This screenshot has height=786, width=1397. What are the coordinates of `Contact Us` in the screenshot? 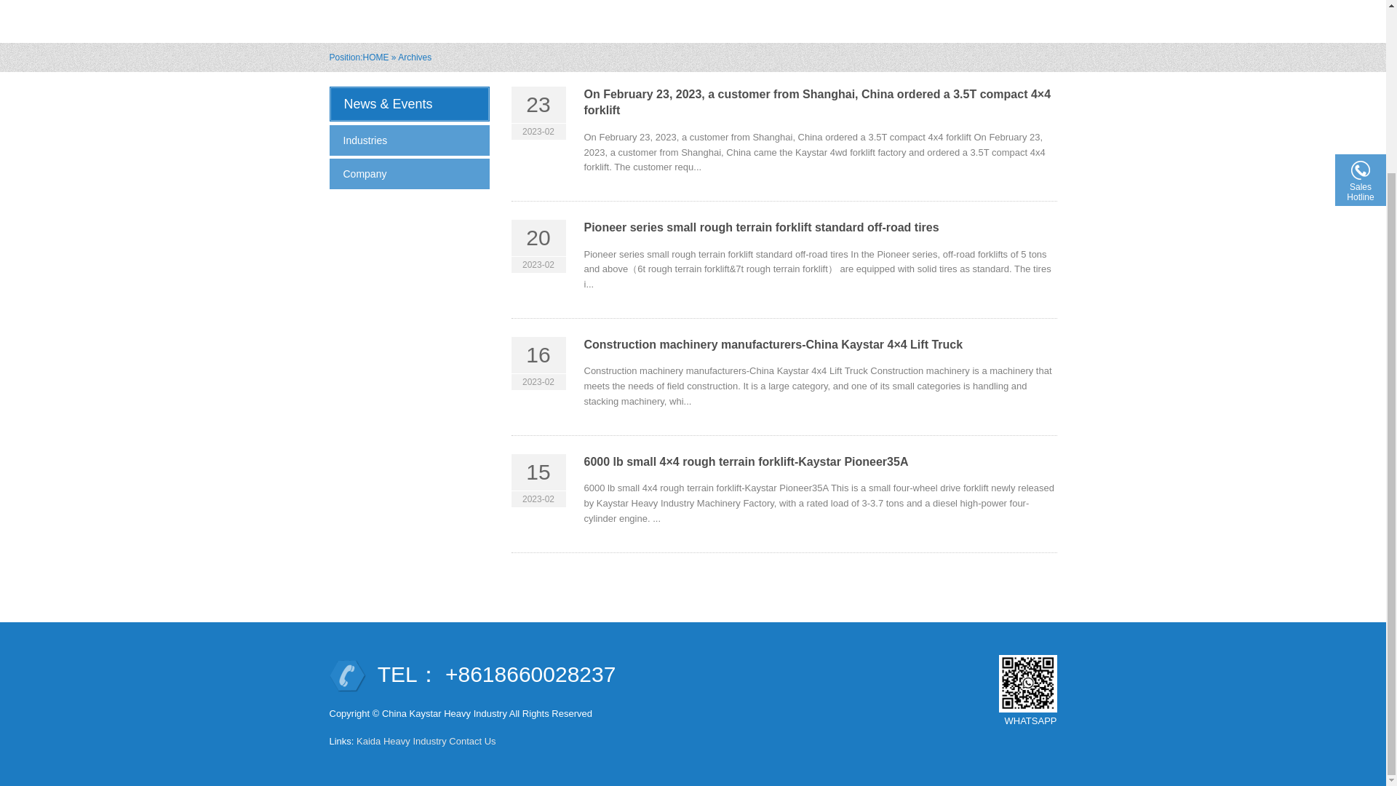 It's located at (471, 741).